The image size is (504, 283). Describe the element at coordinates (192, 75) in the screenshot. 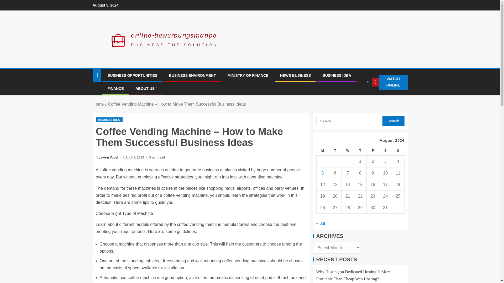

I see `BUSINESS ENVIRONMENT` at that location.